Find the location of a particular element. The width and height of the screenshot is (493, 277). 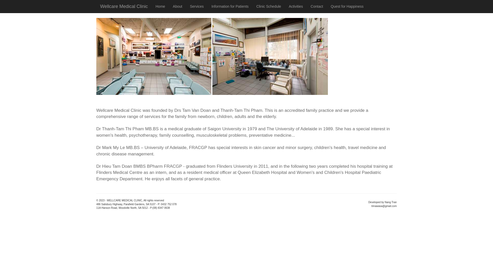

Wellcare Medical Clinic is located at coordinates (124, 6).